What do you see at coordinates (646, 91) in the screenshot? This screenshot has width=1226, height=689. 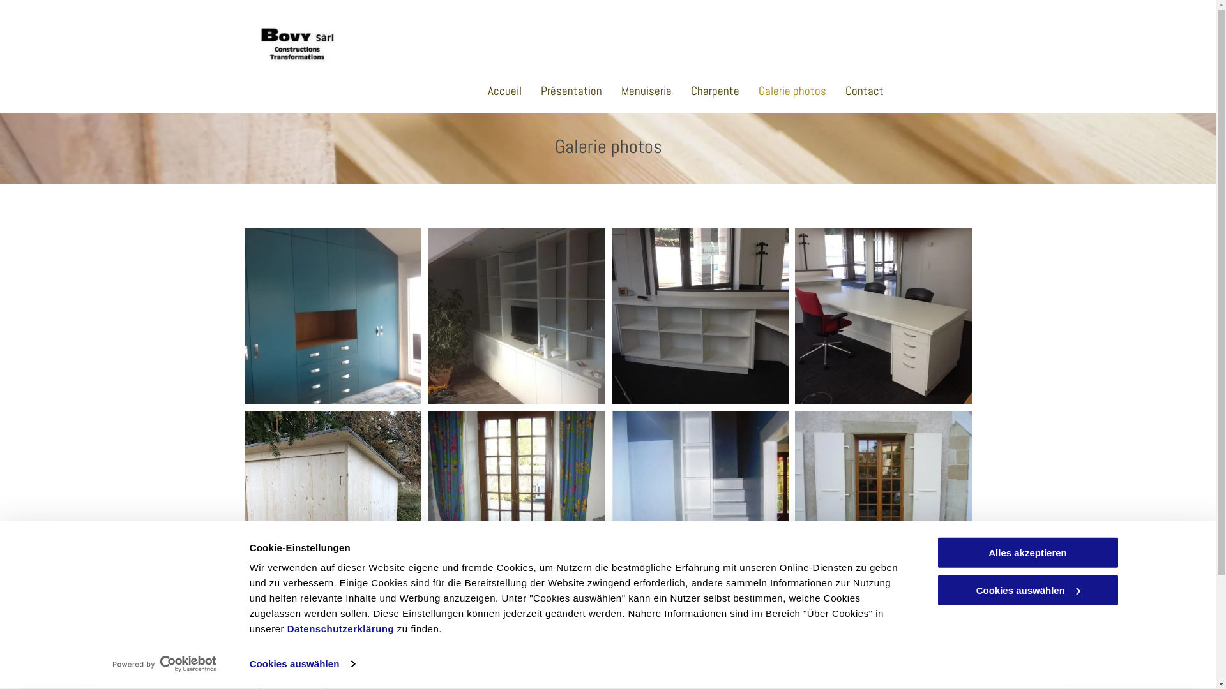 I see `Menuiserie` at bounding box center [646, 91].